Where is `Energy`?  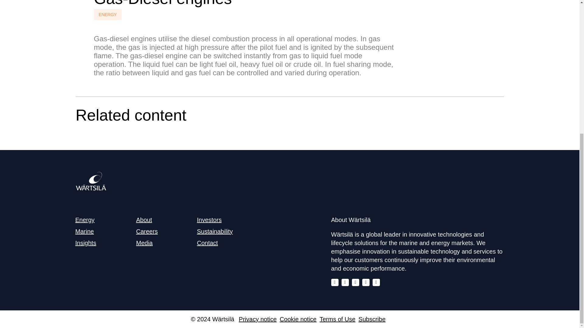
Energy is located at coordinates (85, 220).